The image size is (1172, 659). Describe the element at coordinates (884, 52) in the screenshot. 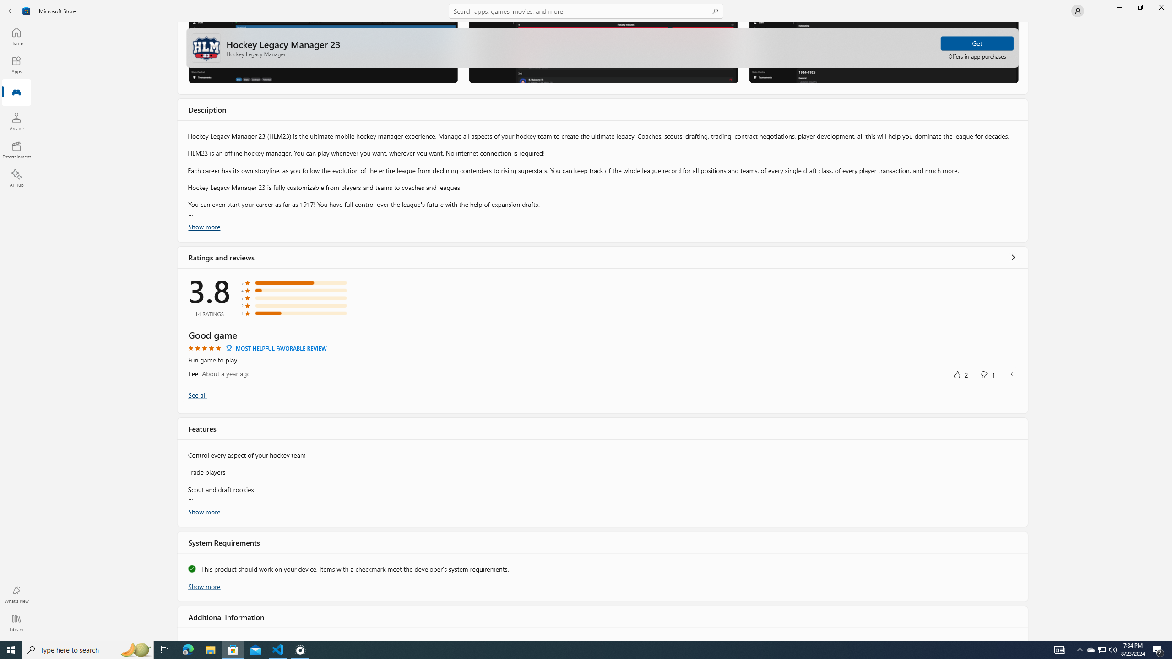

I see `Screenshot 3` at that location.